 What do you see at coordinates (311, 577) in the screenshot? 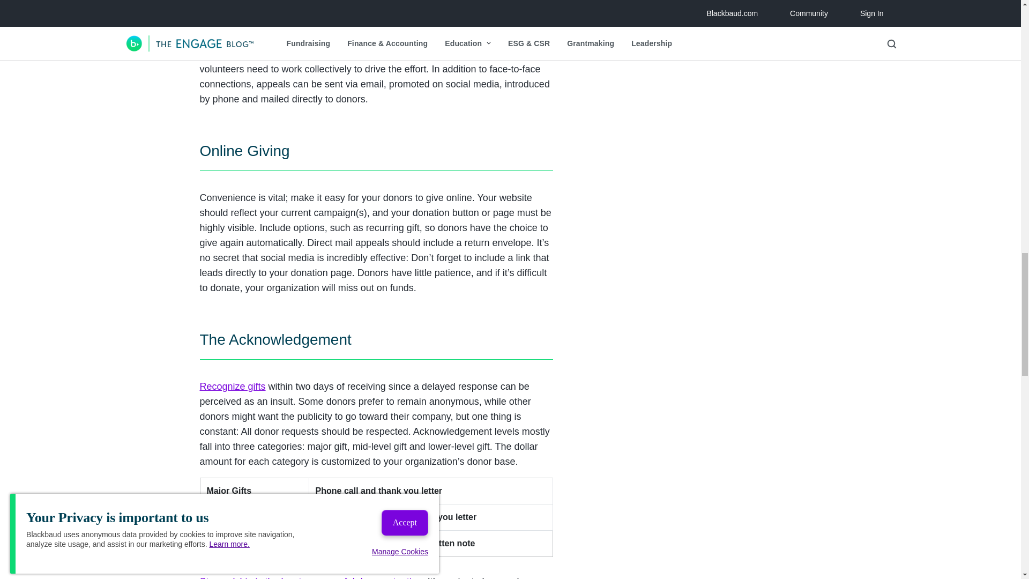
I see `Stewardship is the key to successful donor retention` at bounding box center [311, 577].